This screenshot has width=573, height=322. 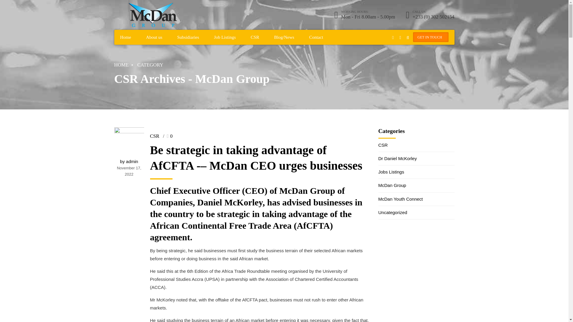 What do you see at coordinates (188, 37) in the screenshot?
I see `Subsidiaries` at bounding box center [188, 37].